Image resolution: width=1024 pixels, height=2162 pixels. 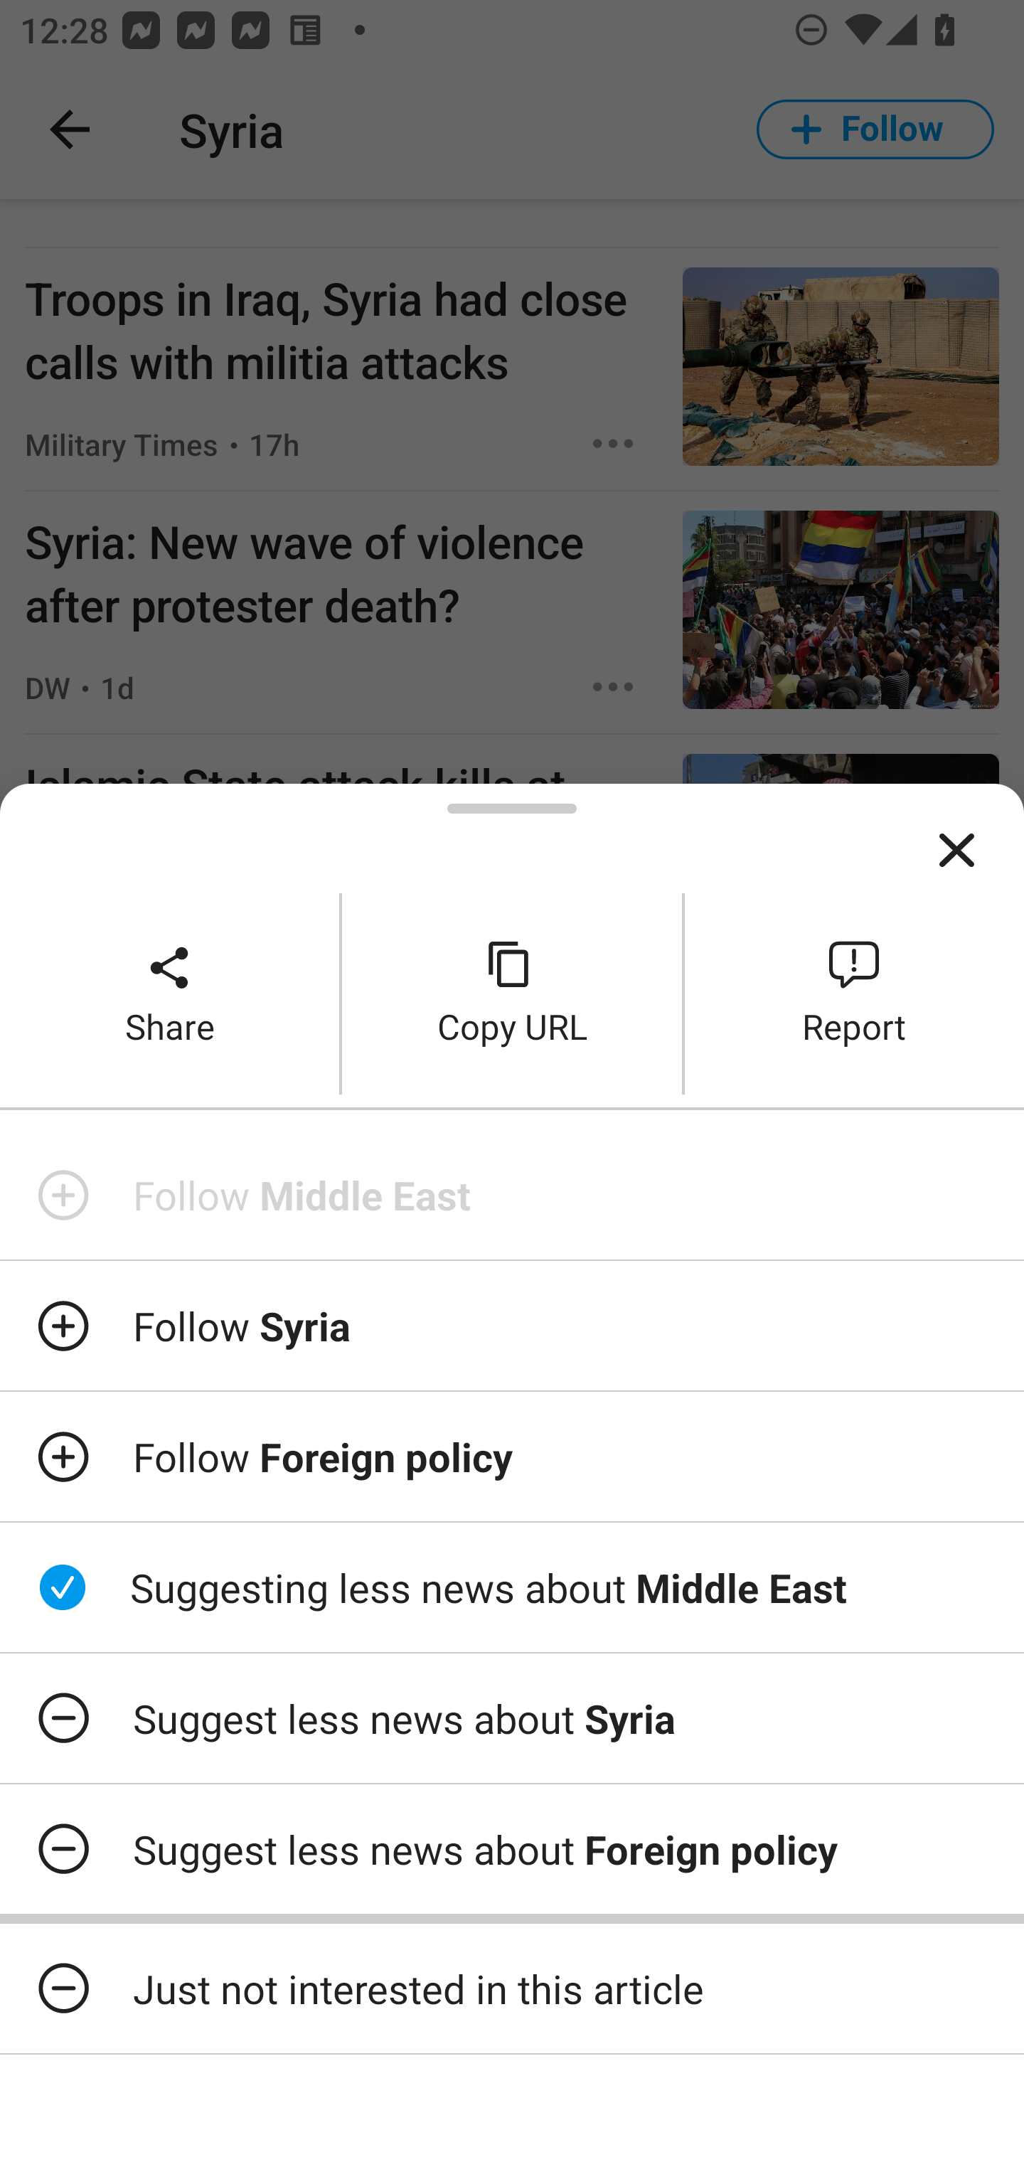 What do you see at coordinates (169, 993) in the screenshot?
I see `Share` at bounding box center [169, 993].